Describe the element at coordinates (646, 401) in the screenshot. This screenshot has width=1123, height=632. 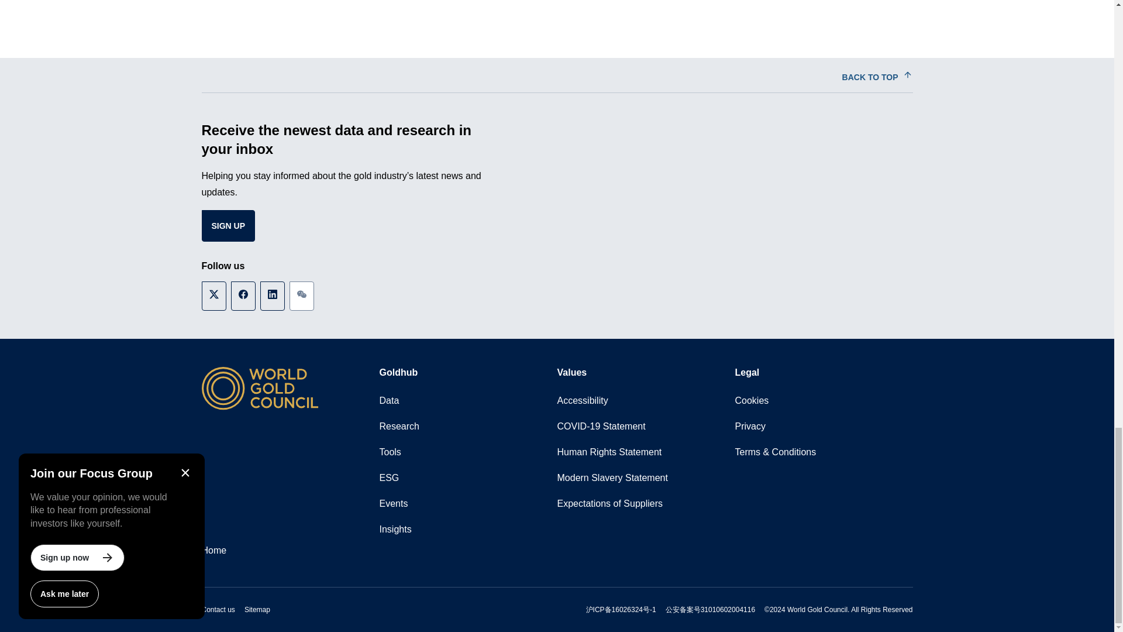
I see `Accessibility` at that location.